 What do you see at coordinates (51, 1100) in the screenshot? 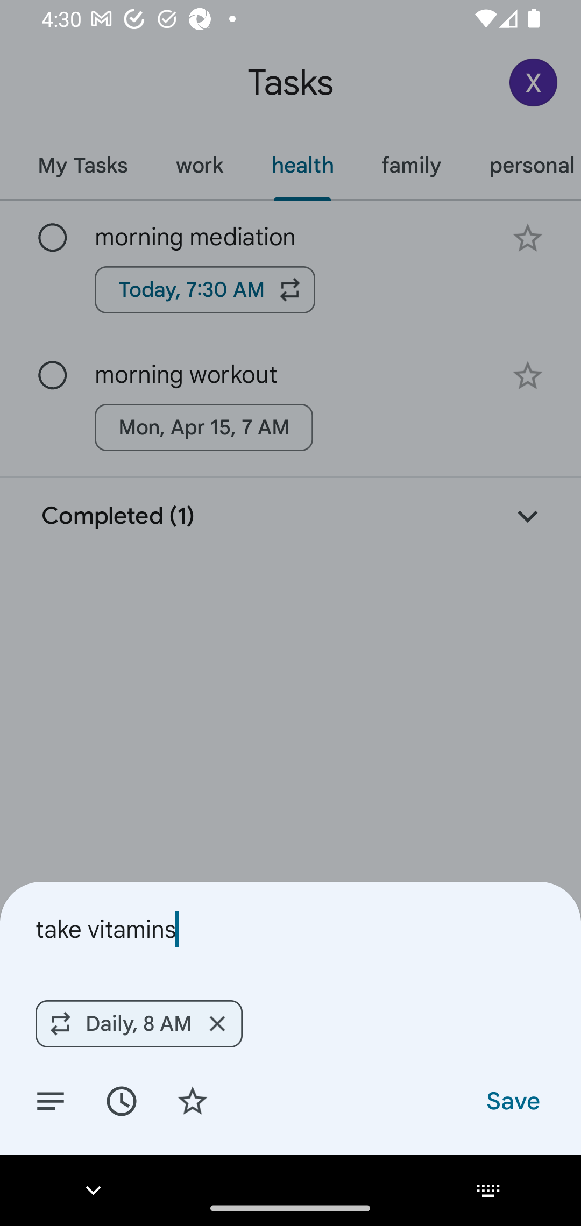
I see `Add details` at bounding box center [51, 1100].